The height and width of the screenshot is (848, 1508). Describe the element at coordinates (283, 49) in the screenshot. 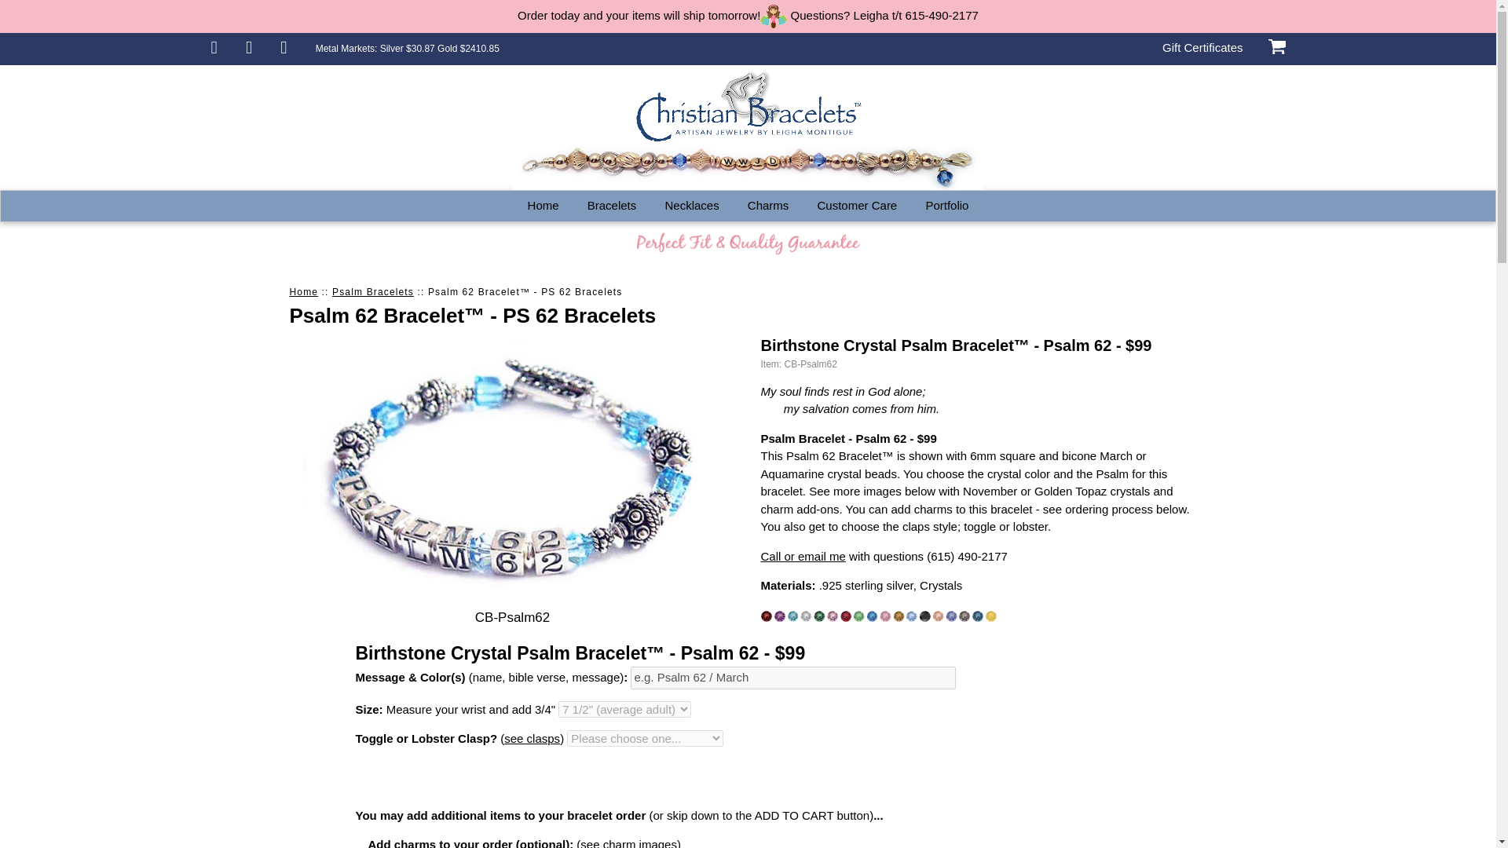

I see `Shipping Options` at that location.